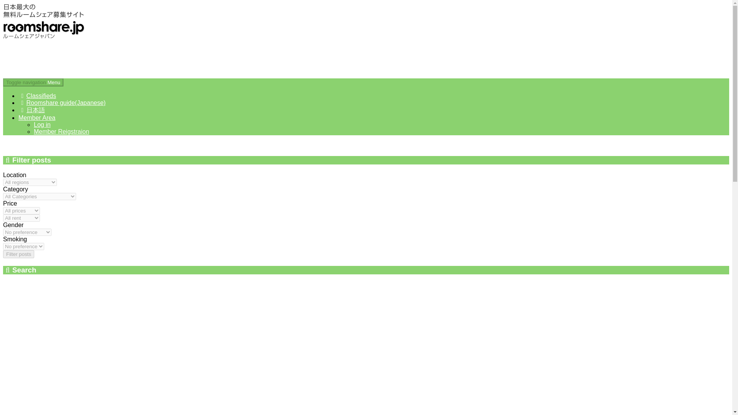  What do you see at coordinates (143, 57) in the screenshot?
I see `3rd party ad content` at bounding box center [143, 57].